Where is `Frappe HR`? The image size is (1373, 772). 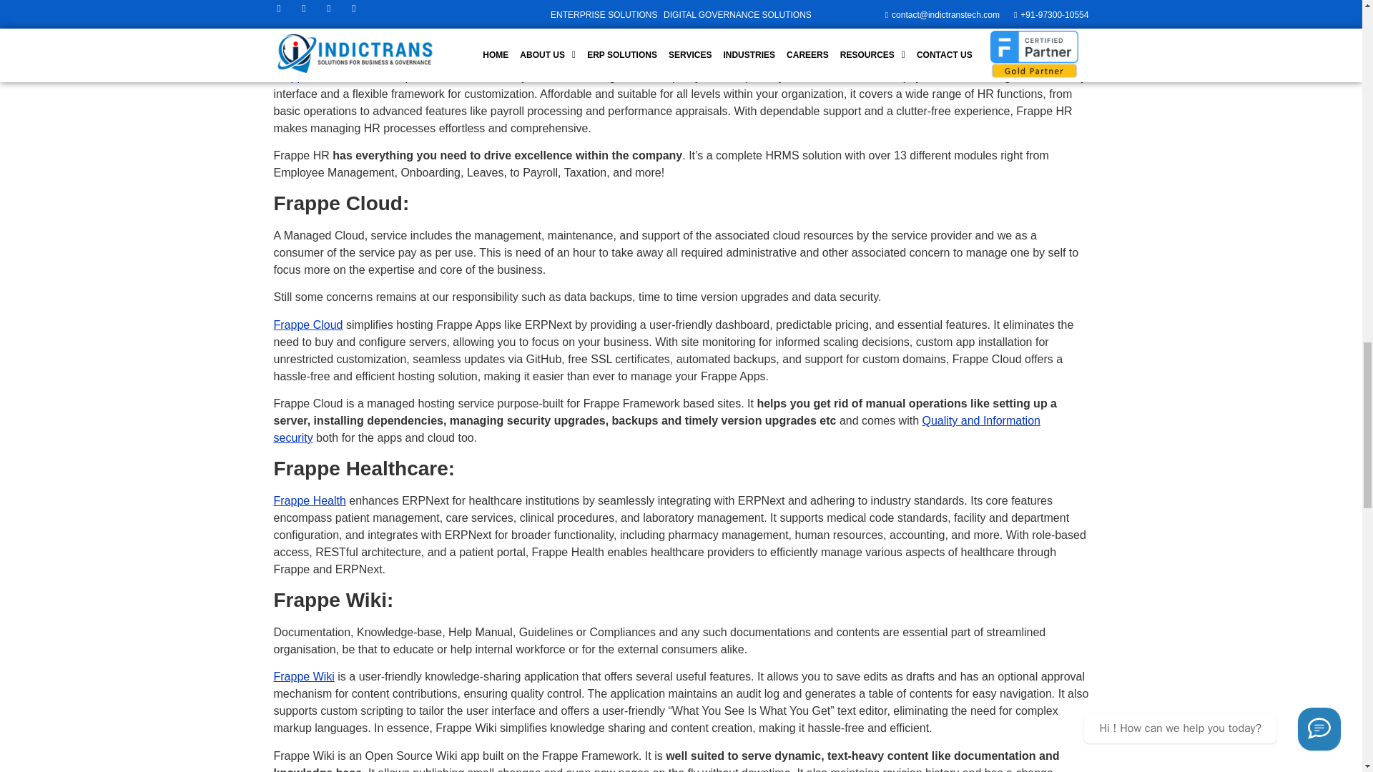 Frappe HR is located at coordinates (301, 76).